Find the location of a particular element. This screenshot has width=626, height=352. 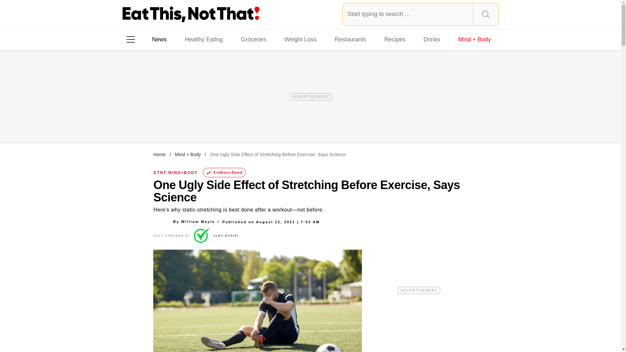

News is located at coordinates (159, 39).